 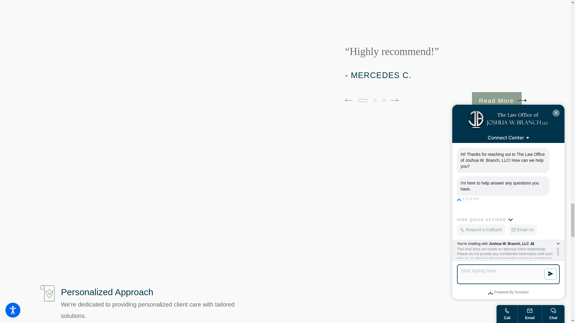 I want to click on View Item 1, so click(x=362, y=100).